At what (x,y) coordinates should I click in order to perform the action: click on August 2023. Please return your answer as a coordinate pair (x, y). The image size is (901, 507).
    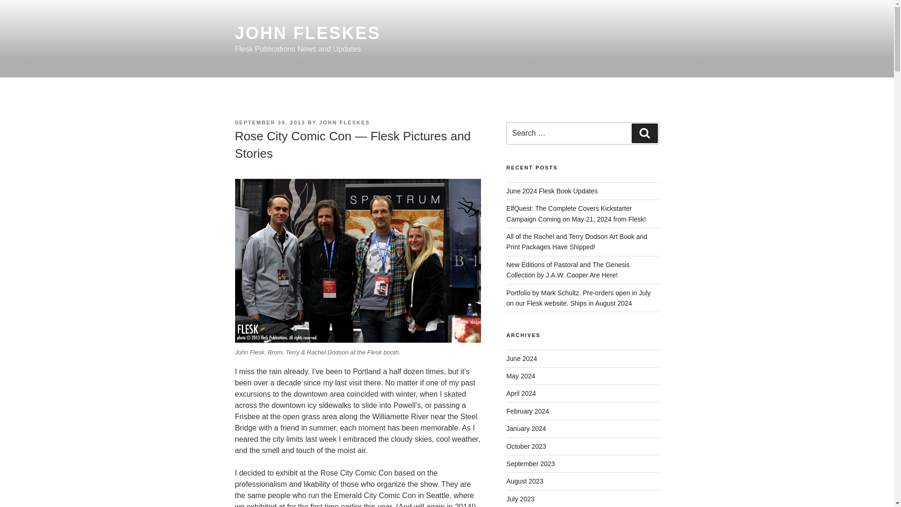
    Looking at the image, I should click on (525, 481).